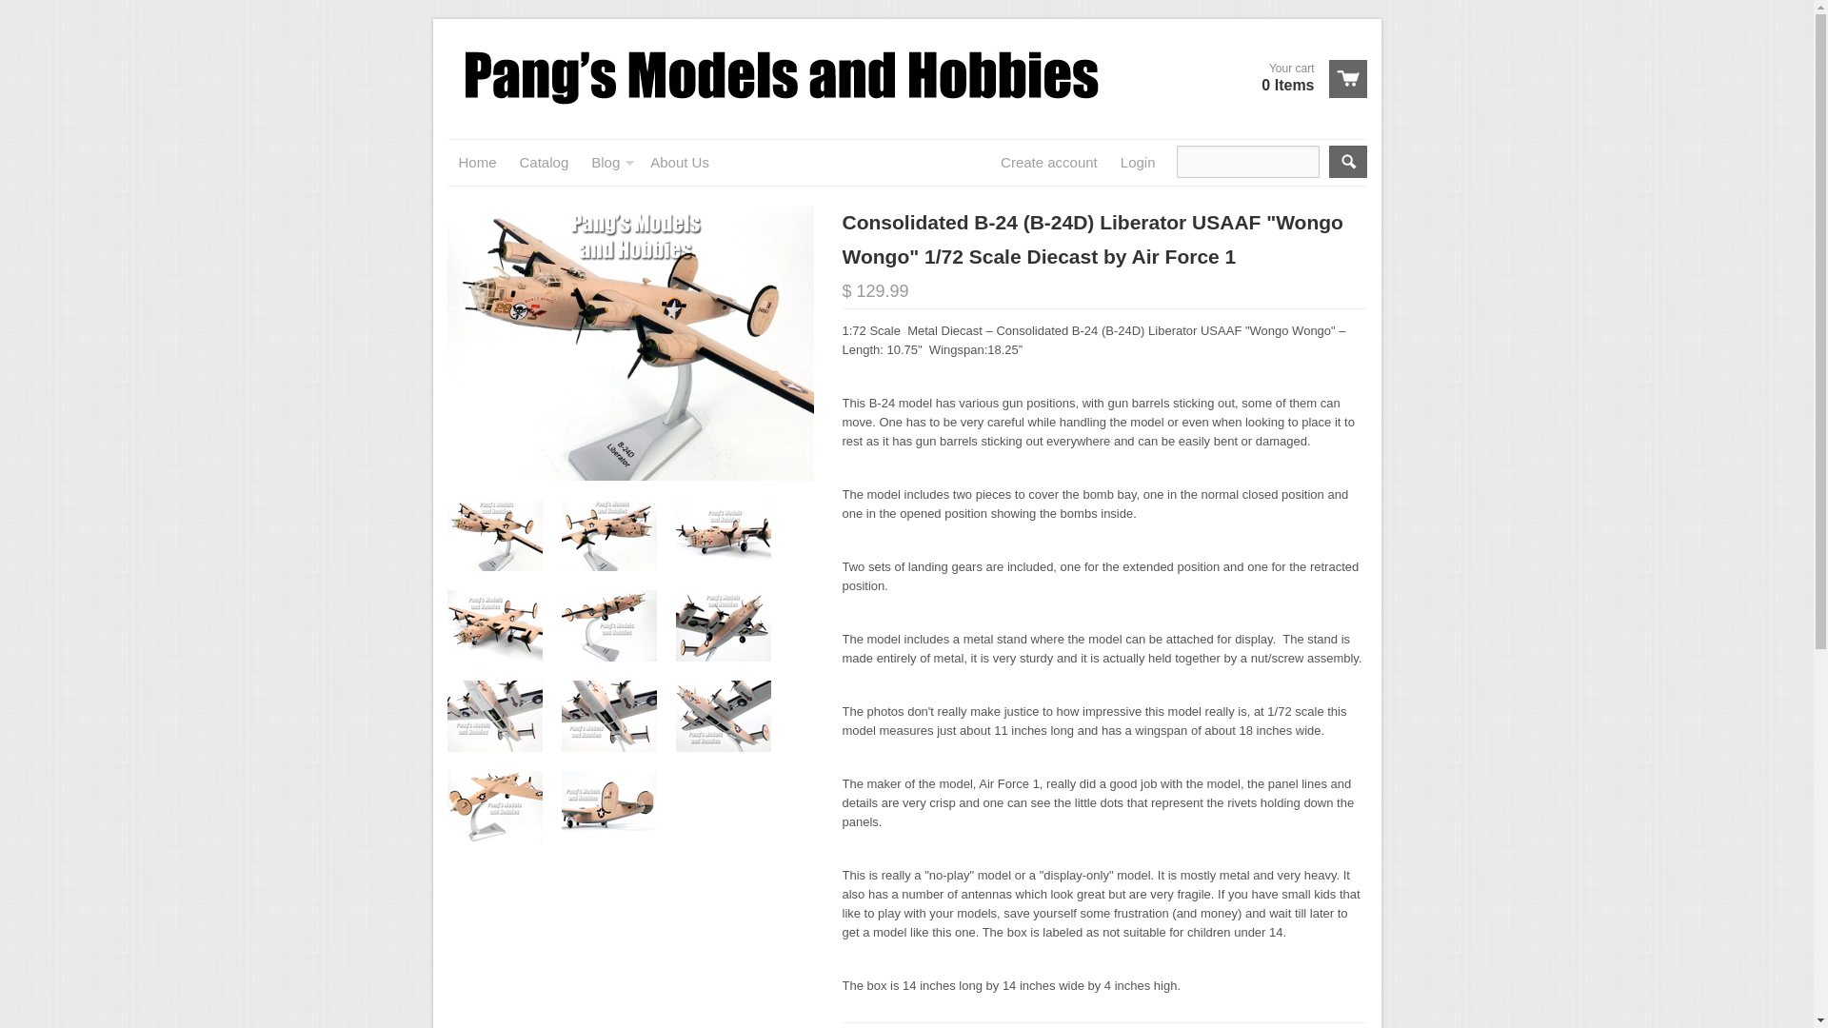 This screenshot has height=1028, width=1828. I want to click on Login, so click(545, 162).